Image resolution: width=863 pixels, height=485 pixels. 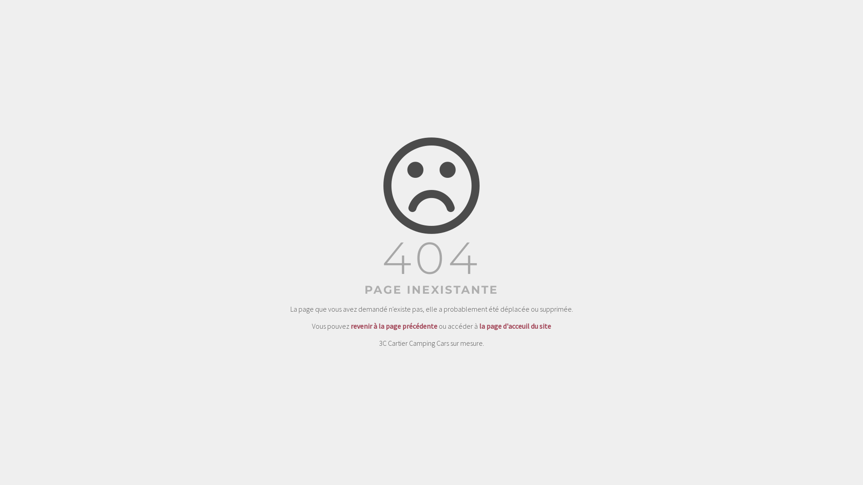 What do you see at coordinates (515, 326) in the screenshot?
I see `la page d'acceuil du site` at bounding box center [515, 326].